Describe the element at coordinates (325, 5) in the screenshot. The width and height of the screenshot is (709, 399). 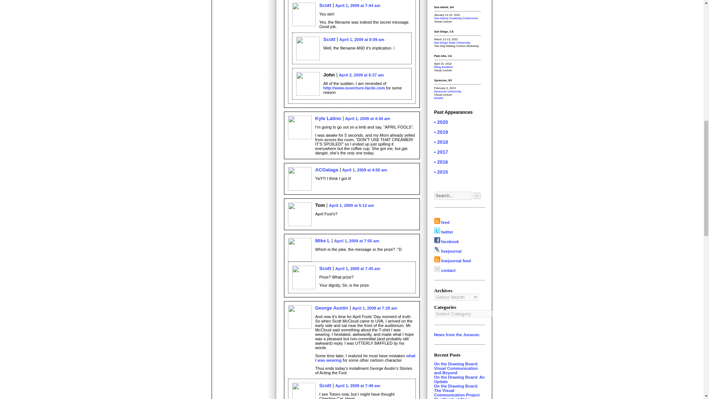
I see `Scott` at that location.